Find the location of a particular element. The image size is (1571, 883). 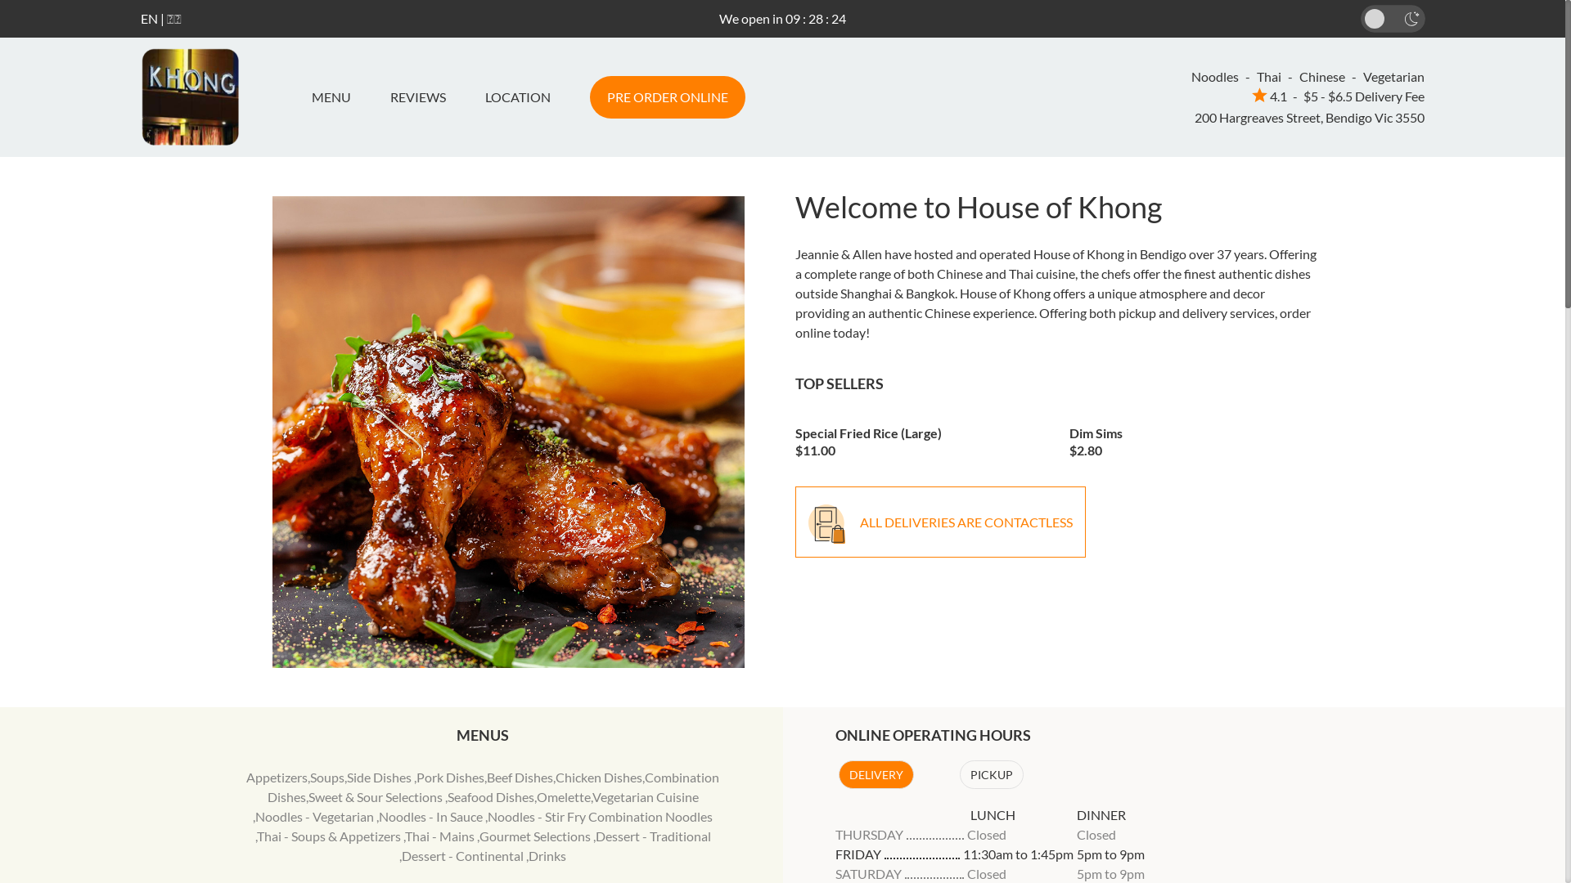

Special Fried Rice (Large)
$11.00 is located at coordinates (921, 437).